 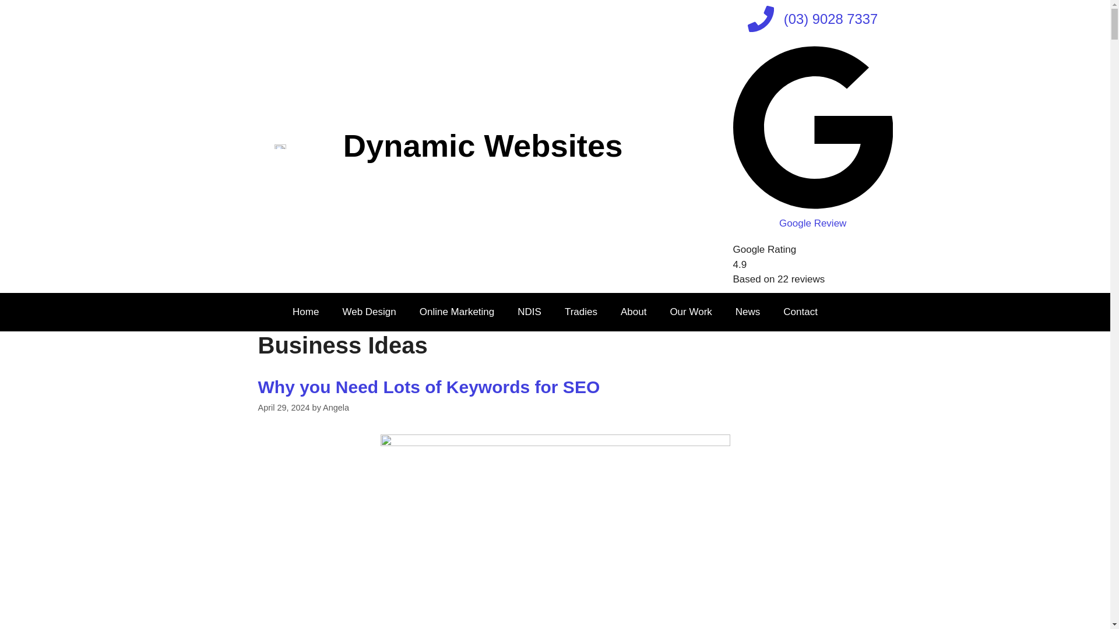 I want to click on Online Marketing, so click(x=457, y=312).